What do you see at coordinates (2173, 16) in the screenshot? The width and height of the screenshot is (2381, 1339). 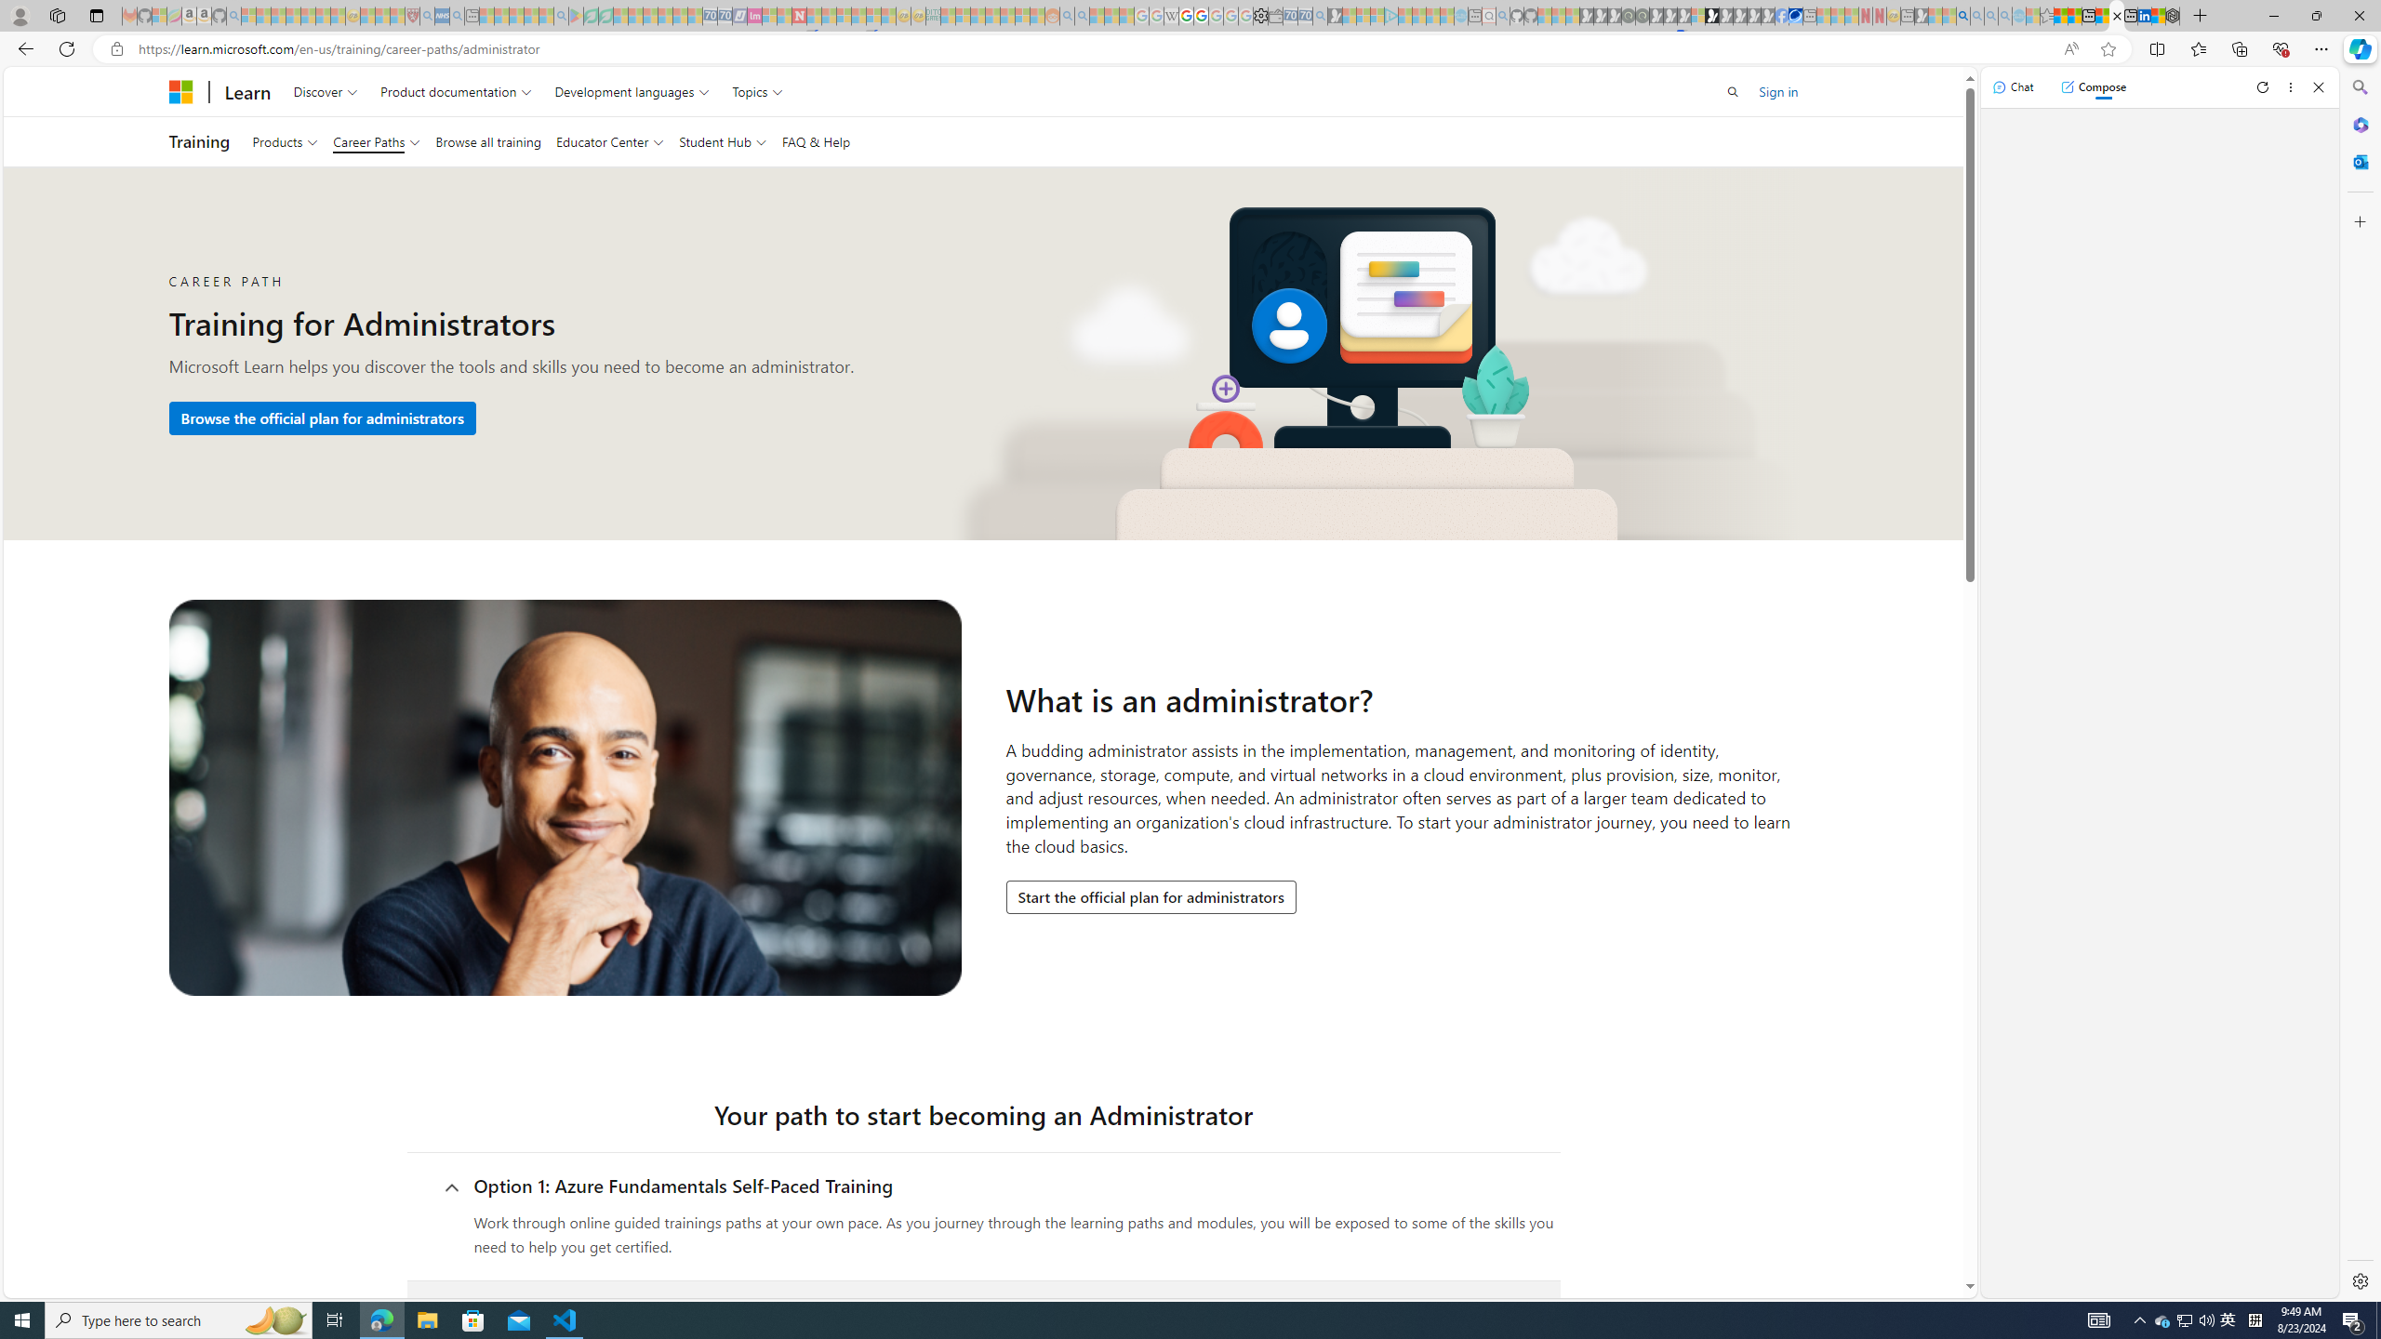 I see `Nordace - Summer Adventures 2024` at bounding box center [2173, 16].